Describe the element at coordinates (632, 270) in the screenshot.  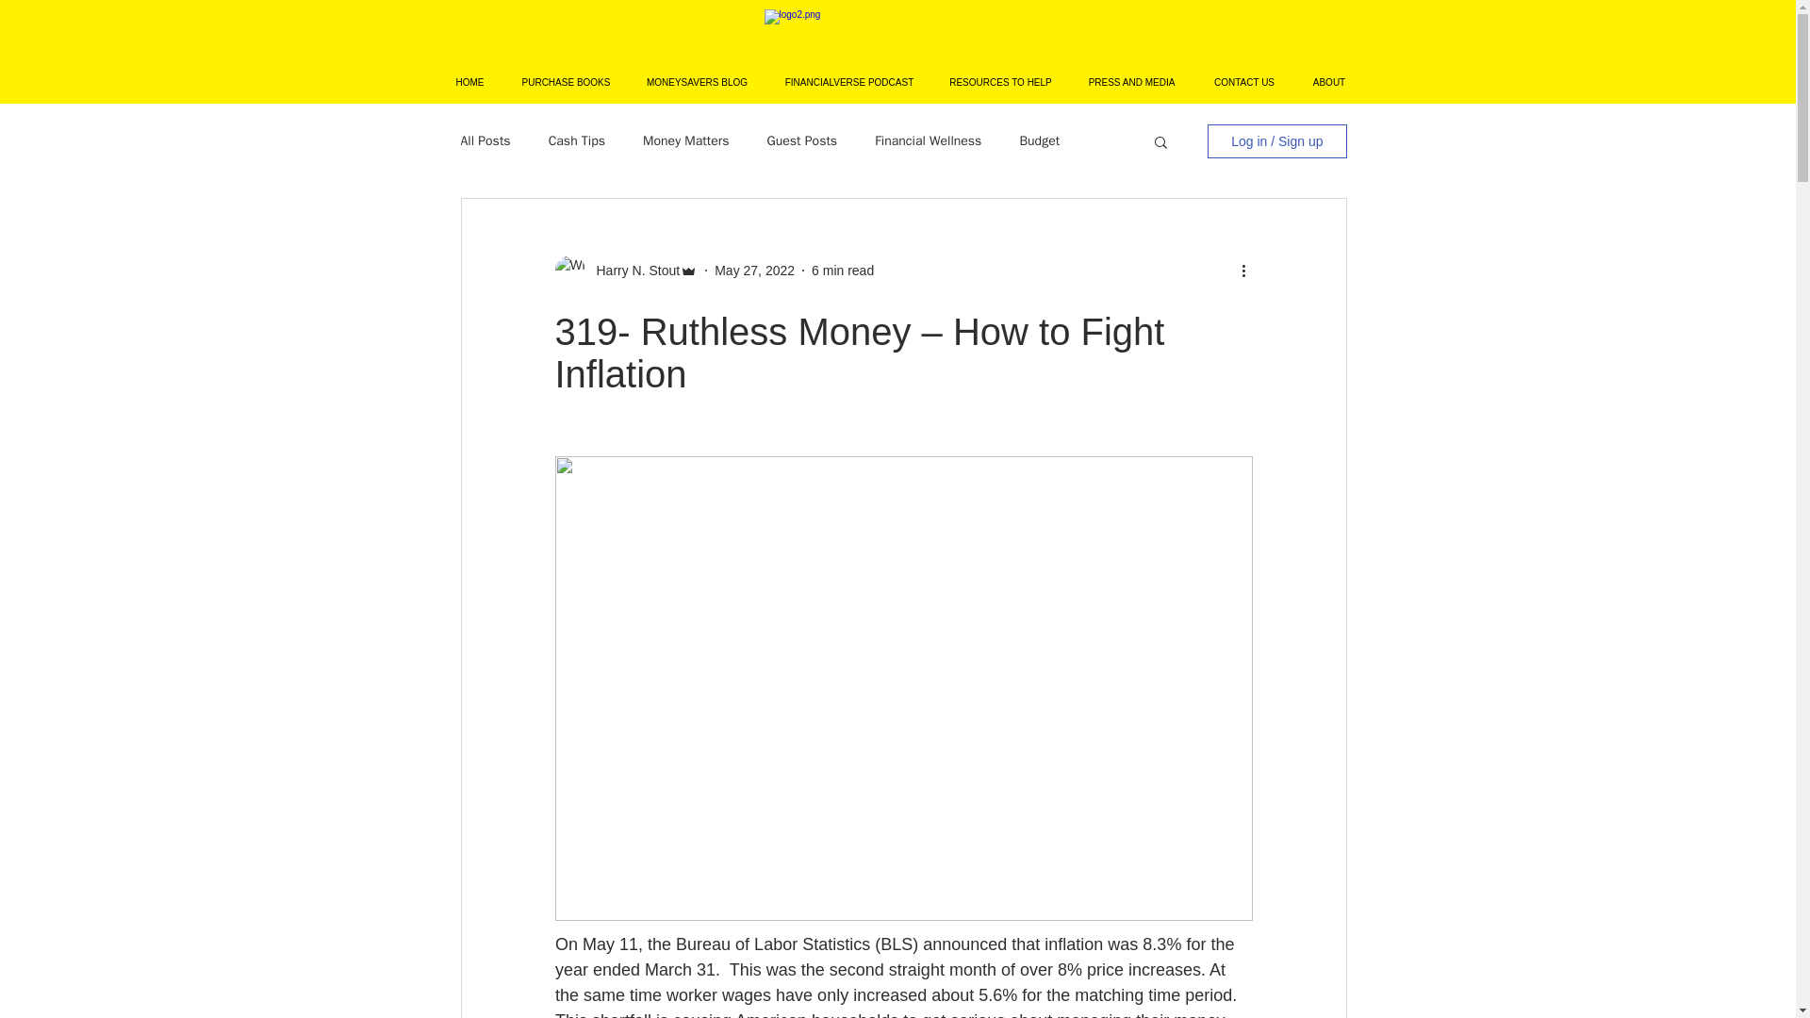
I see `Harry N. Stout` at that location.